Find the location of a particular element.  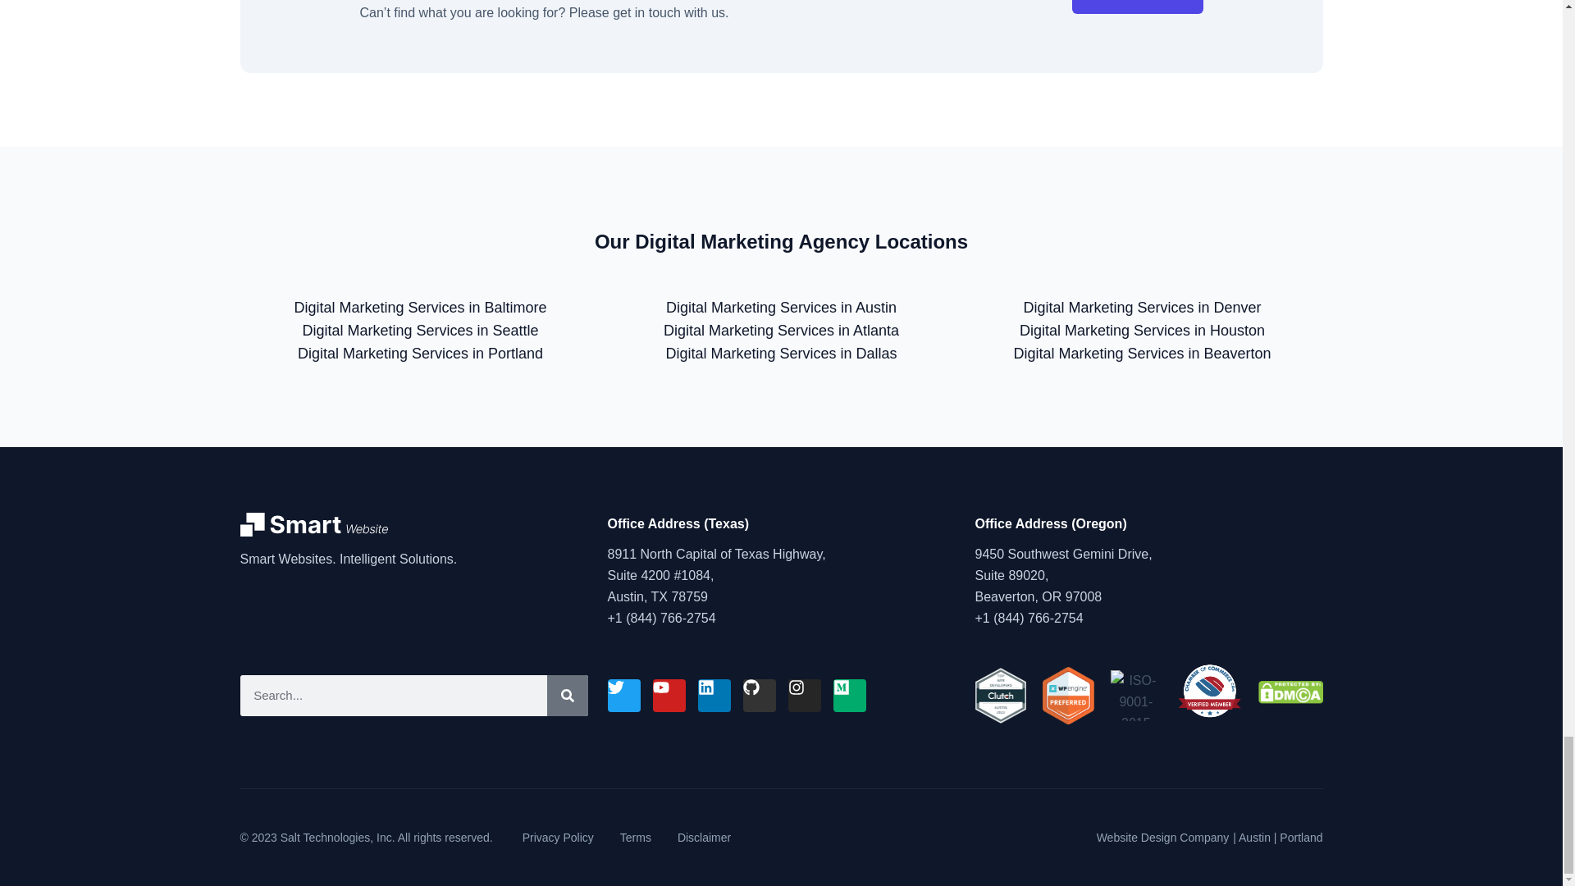

Digital Marketing Services in Atlanta is located at coordinates (781, 330).